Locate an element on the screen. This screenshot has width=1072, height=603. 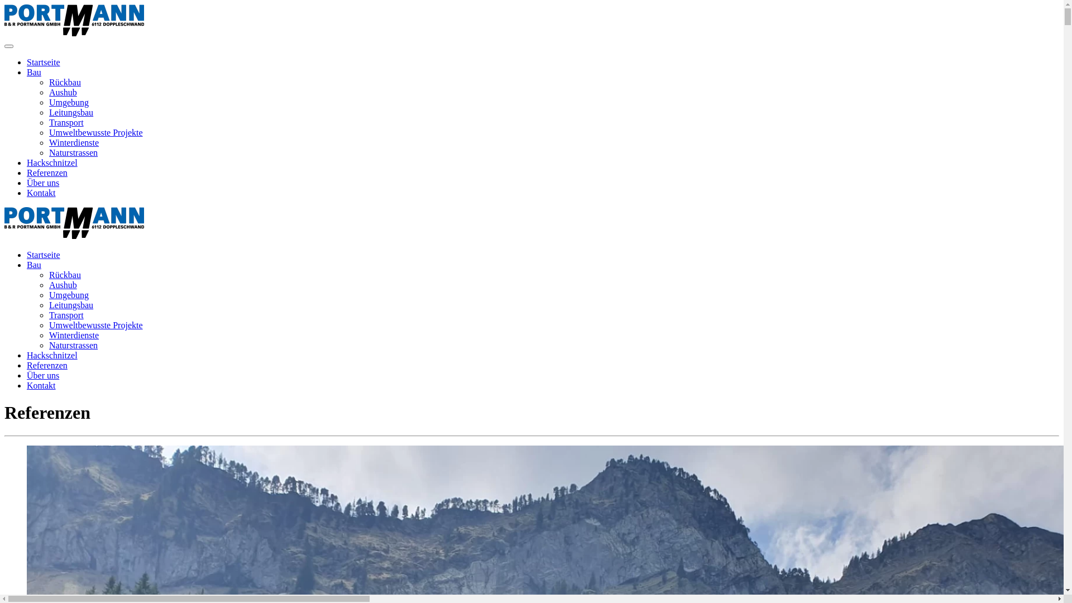
Hackschnitzel is located at coordinates (52, 355).